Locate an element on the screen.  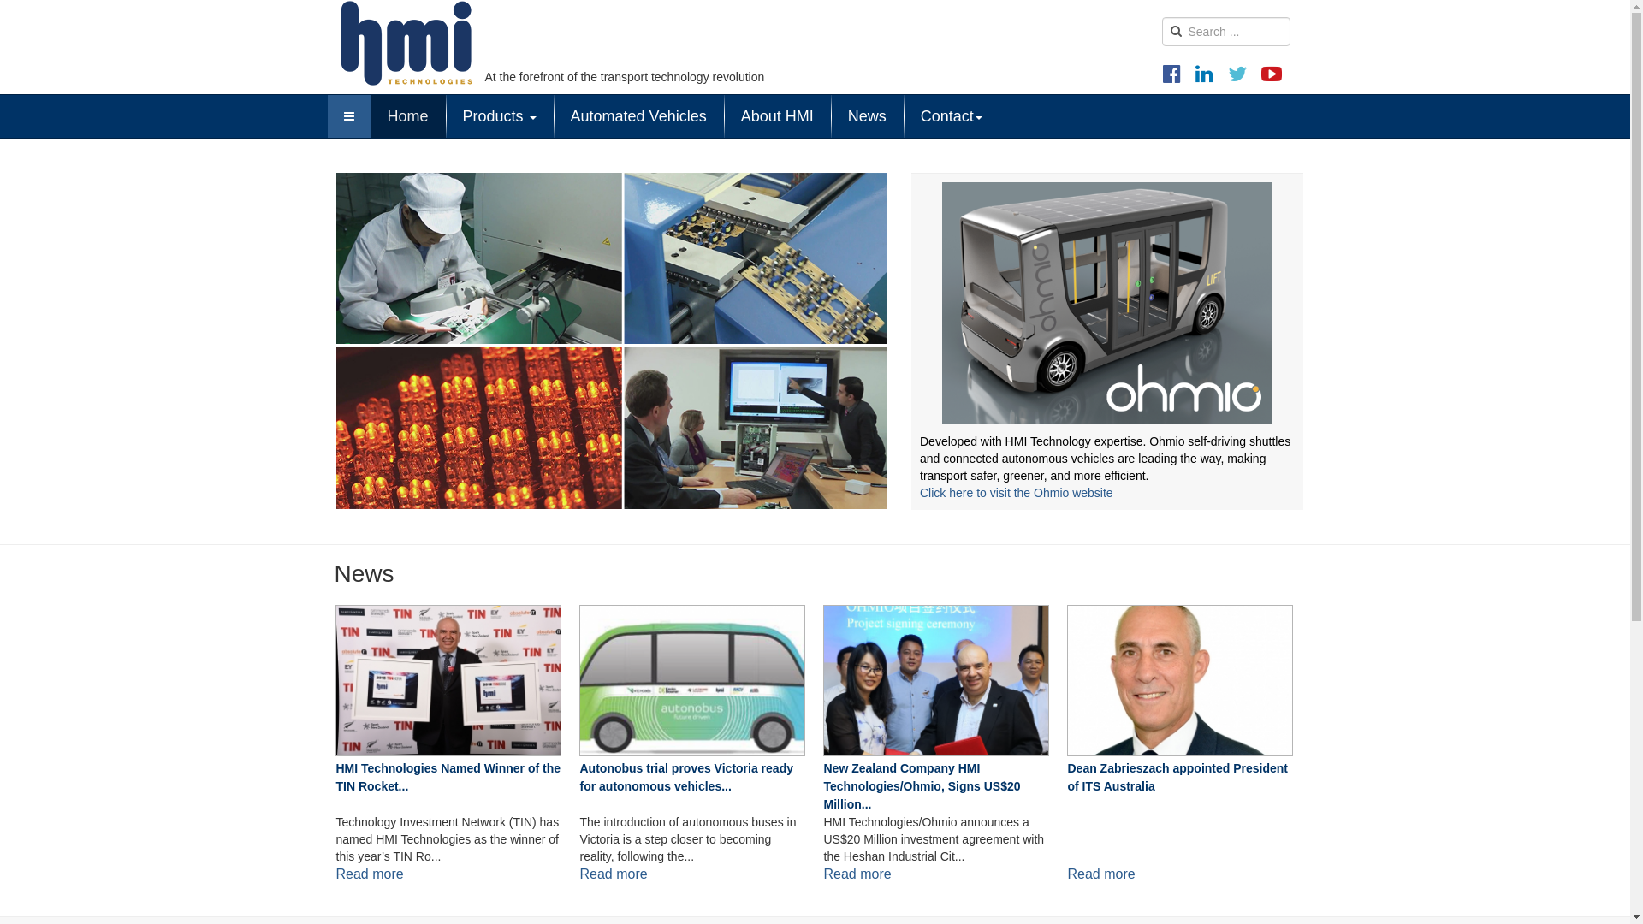
Products is located at coordinates (500, 116).